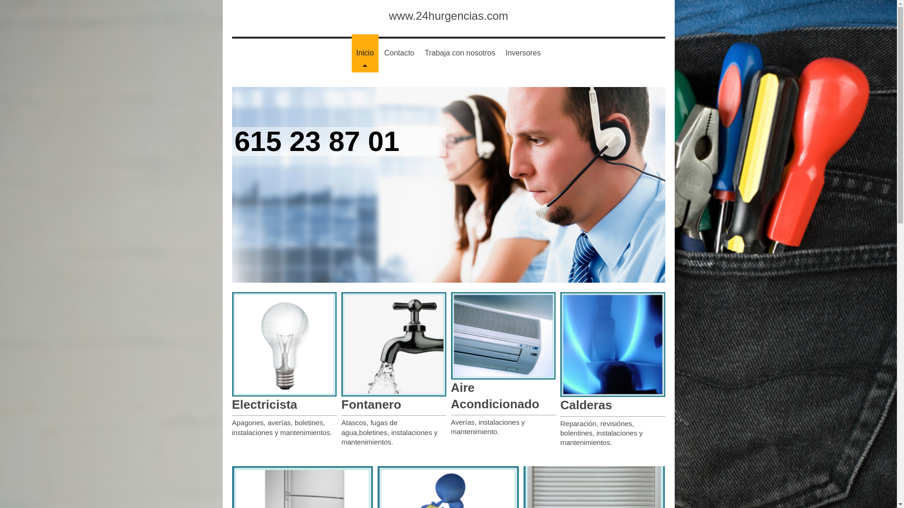 The height and width of the screenshot is (508, 904). Describe the element at coordinates (399, 54) in the screenshot. I see `Contacto` at that location.